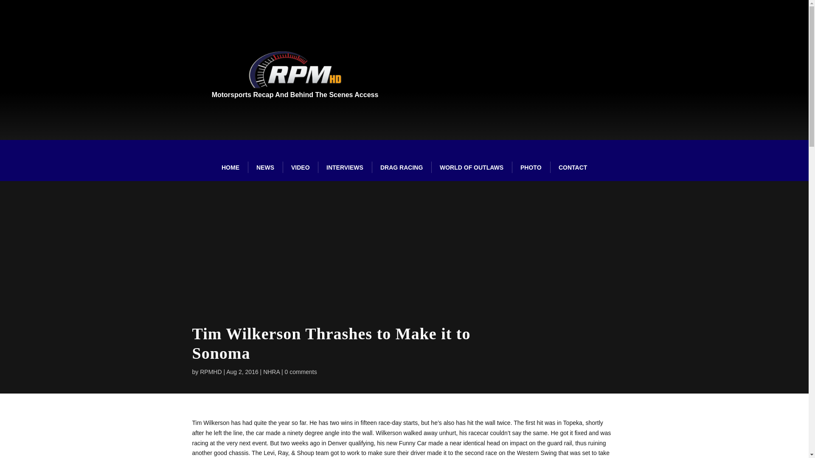 The width and height of the screenshot is (815, 458). I want to click on Posts by RPMHD, so click(211, 371).